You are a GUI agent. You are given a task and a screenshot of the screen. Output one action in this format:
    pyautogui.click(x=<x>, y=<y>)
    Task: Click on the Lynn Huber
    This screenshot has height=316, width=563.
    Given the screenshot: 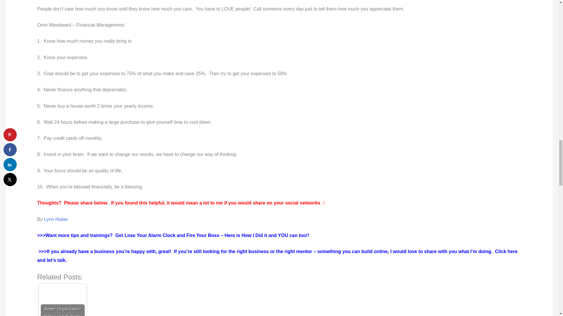 What is the action you would take?
    pyautogui.click(x=56, y=219)
    